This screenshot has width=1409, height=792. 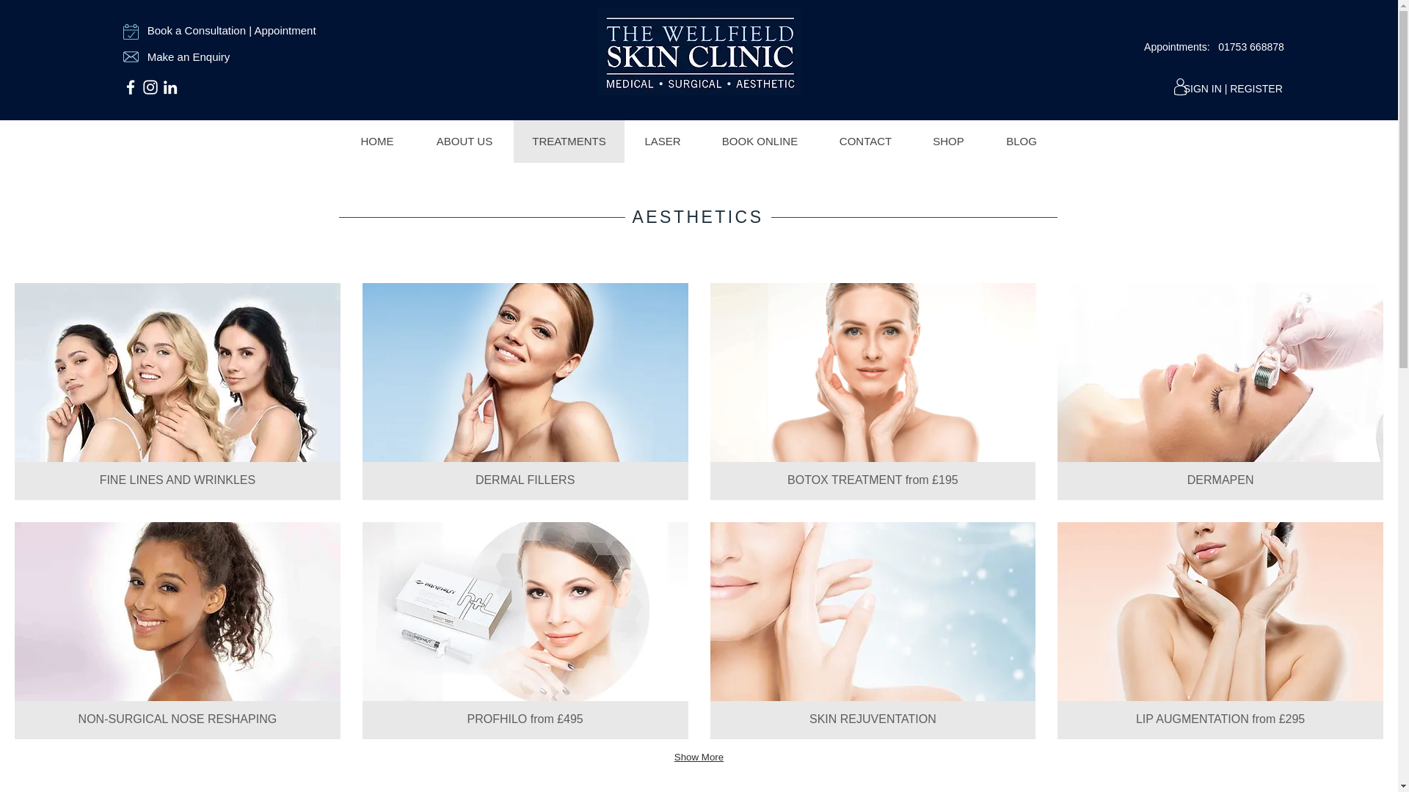 I want to click on LASER, so click(x=178, y=630).